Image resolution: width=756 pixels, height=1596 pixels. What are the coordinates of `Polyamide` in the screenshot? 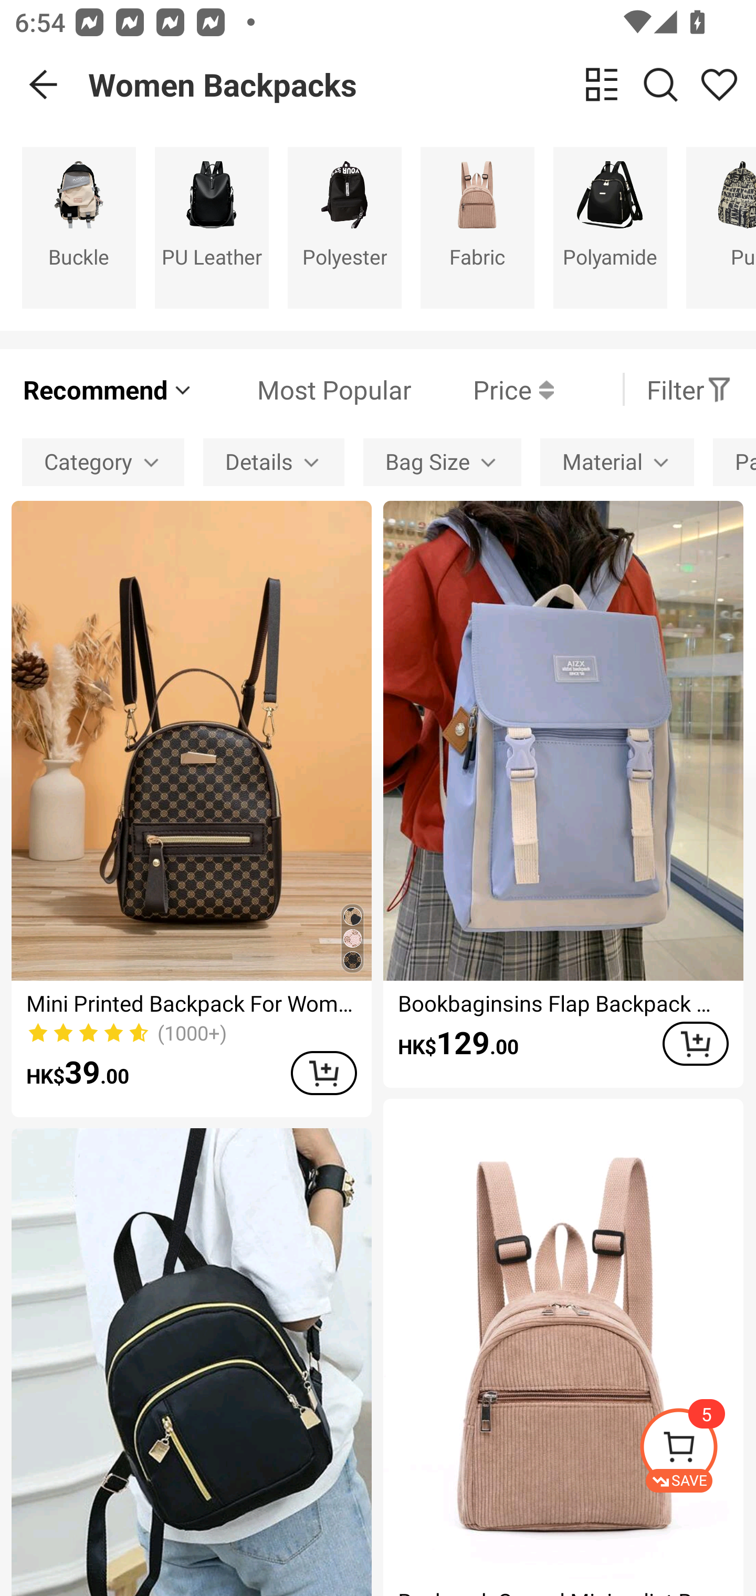 It's located at (610, 227).